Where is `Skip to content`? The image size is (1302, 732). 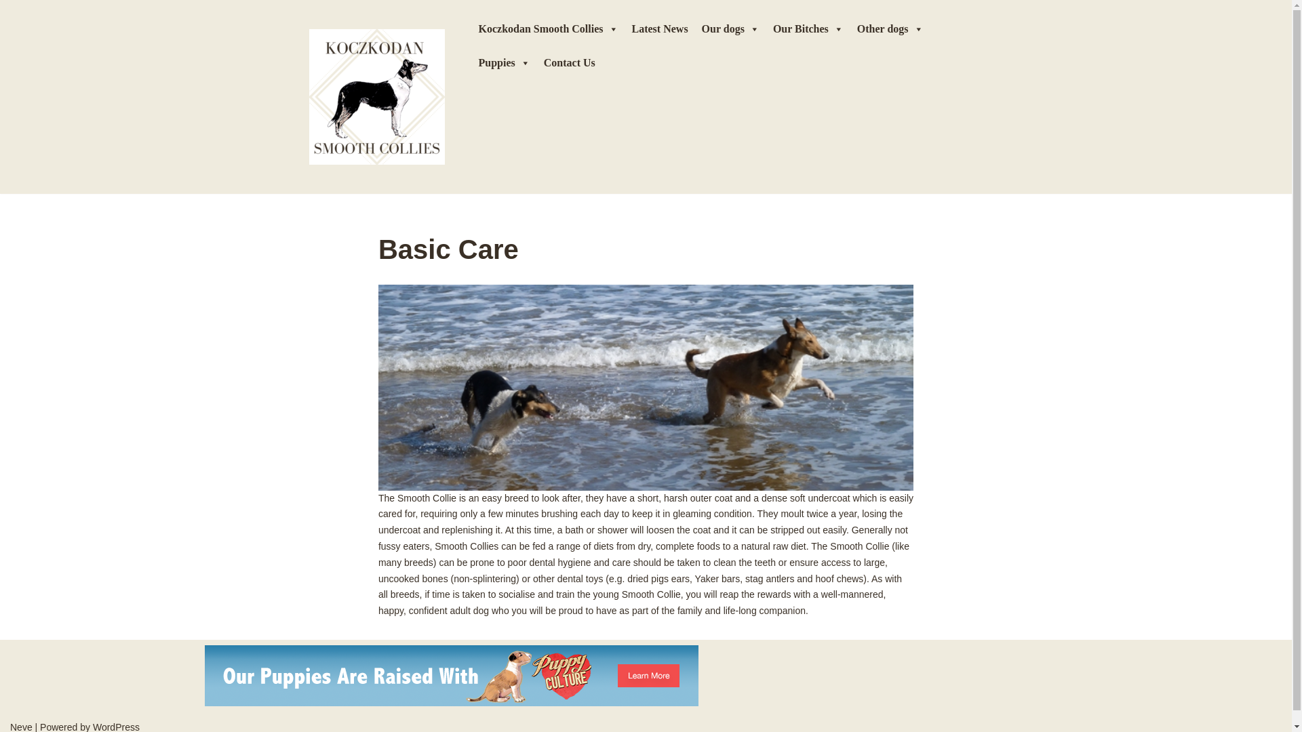
Skip to content is located at coordinates (10, 28).